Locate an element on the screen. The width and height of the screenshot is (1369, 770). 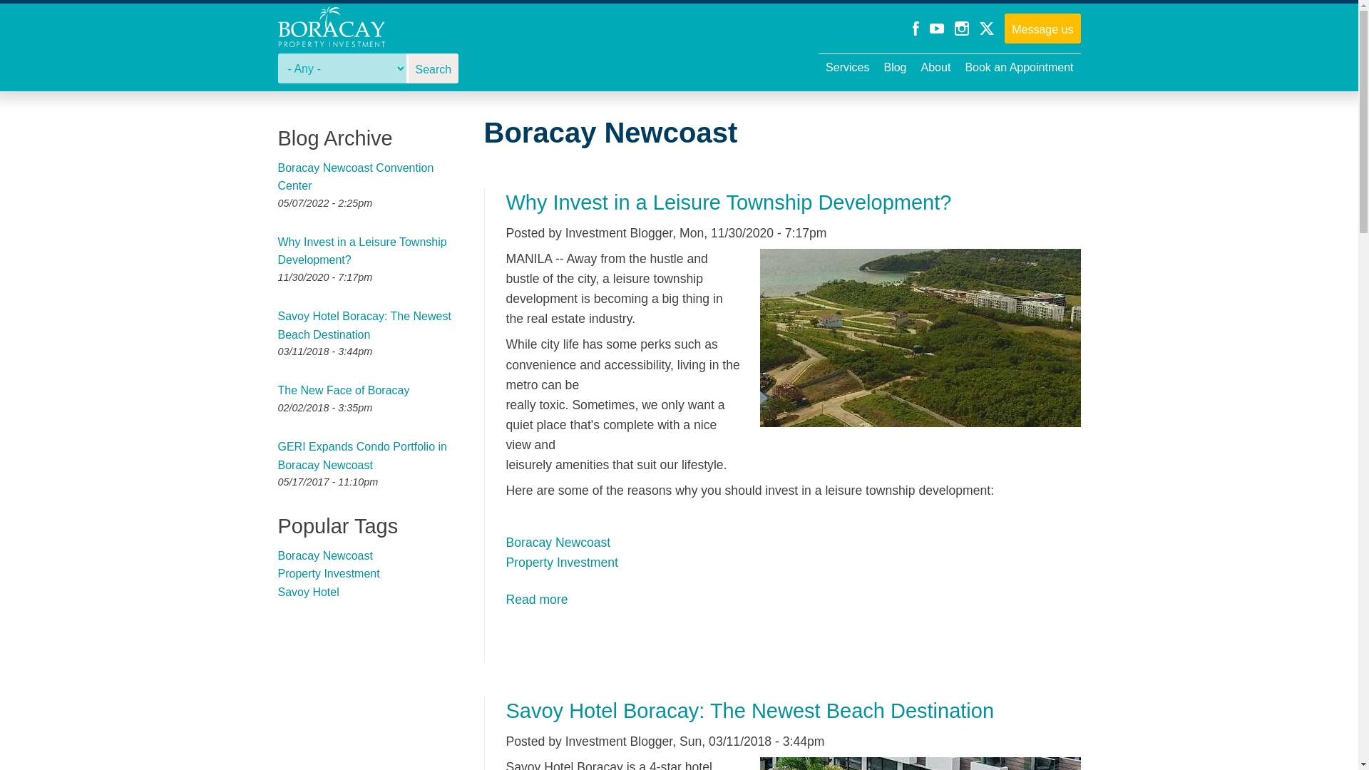
GERI Expands Condo Portfolio in Boracay Newcoast is located at coordinates (362, 455).